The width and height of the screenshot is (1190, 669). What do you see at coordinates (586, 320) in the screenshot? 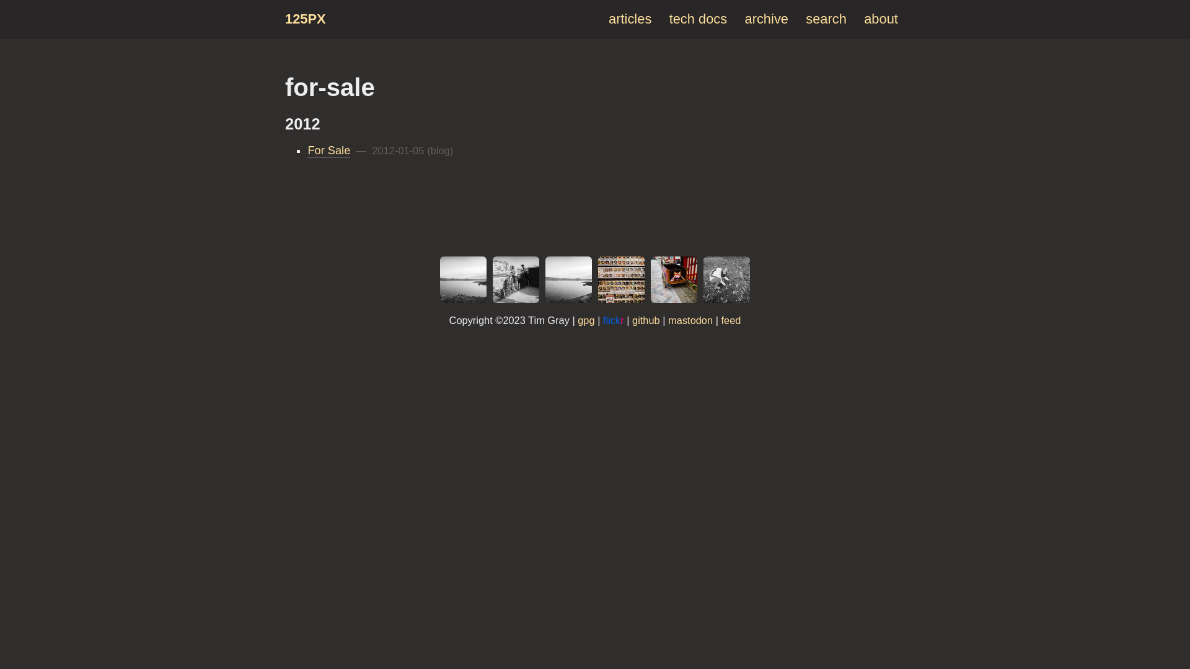
I see `gpg` at bounding box center [586, 320].